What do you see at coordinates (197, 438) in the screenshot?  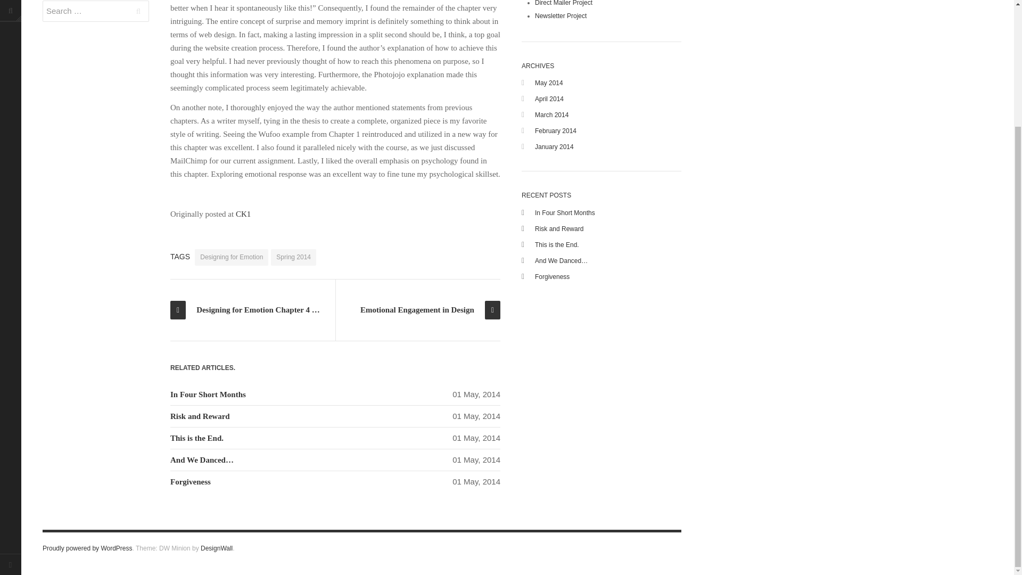 I see `This is the End.` at bounding box center [197, 438].